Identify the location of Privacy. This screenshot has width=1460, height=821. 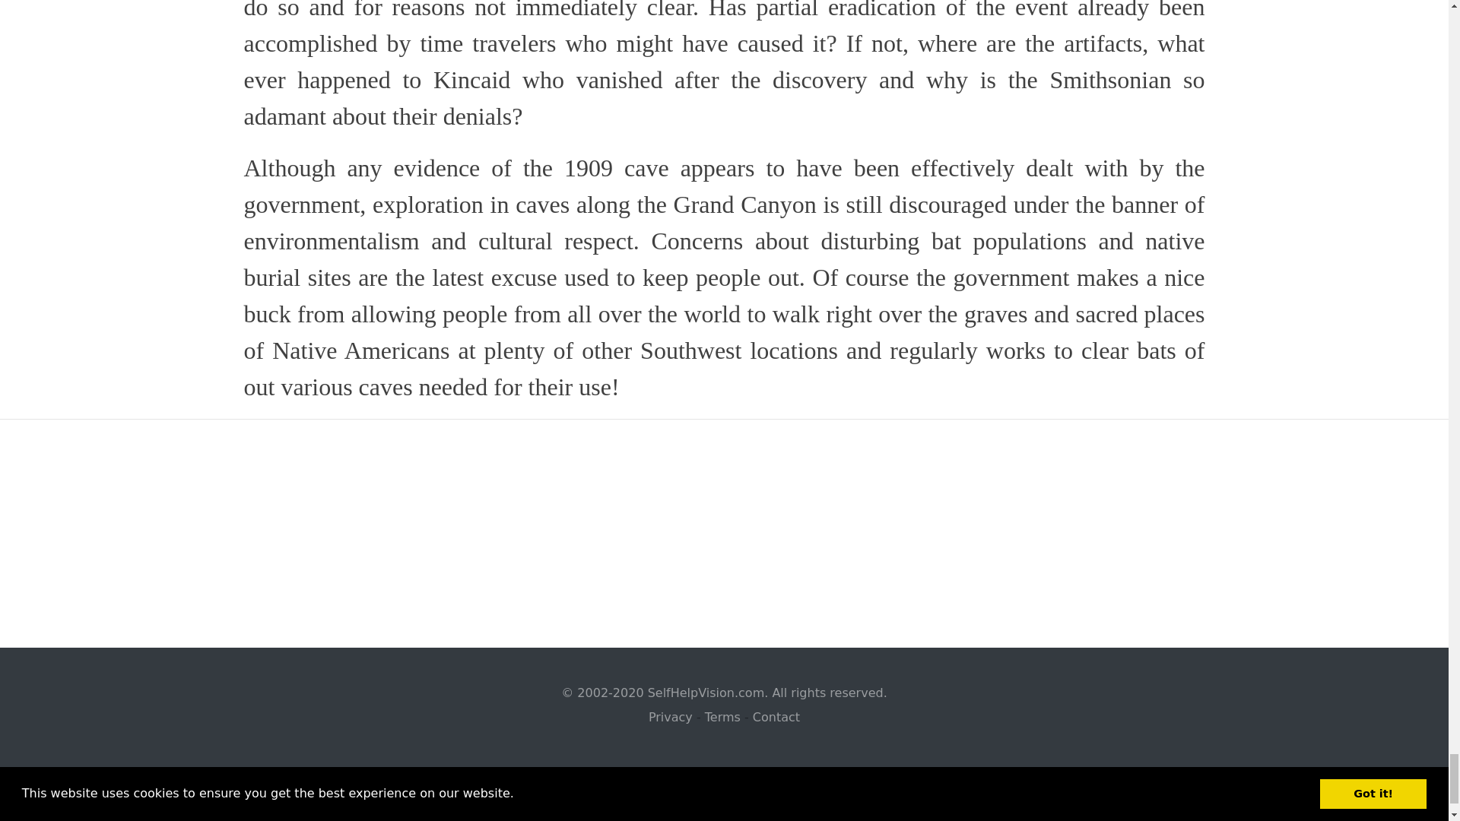
(670, 717).